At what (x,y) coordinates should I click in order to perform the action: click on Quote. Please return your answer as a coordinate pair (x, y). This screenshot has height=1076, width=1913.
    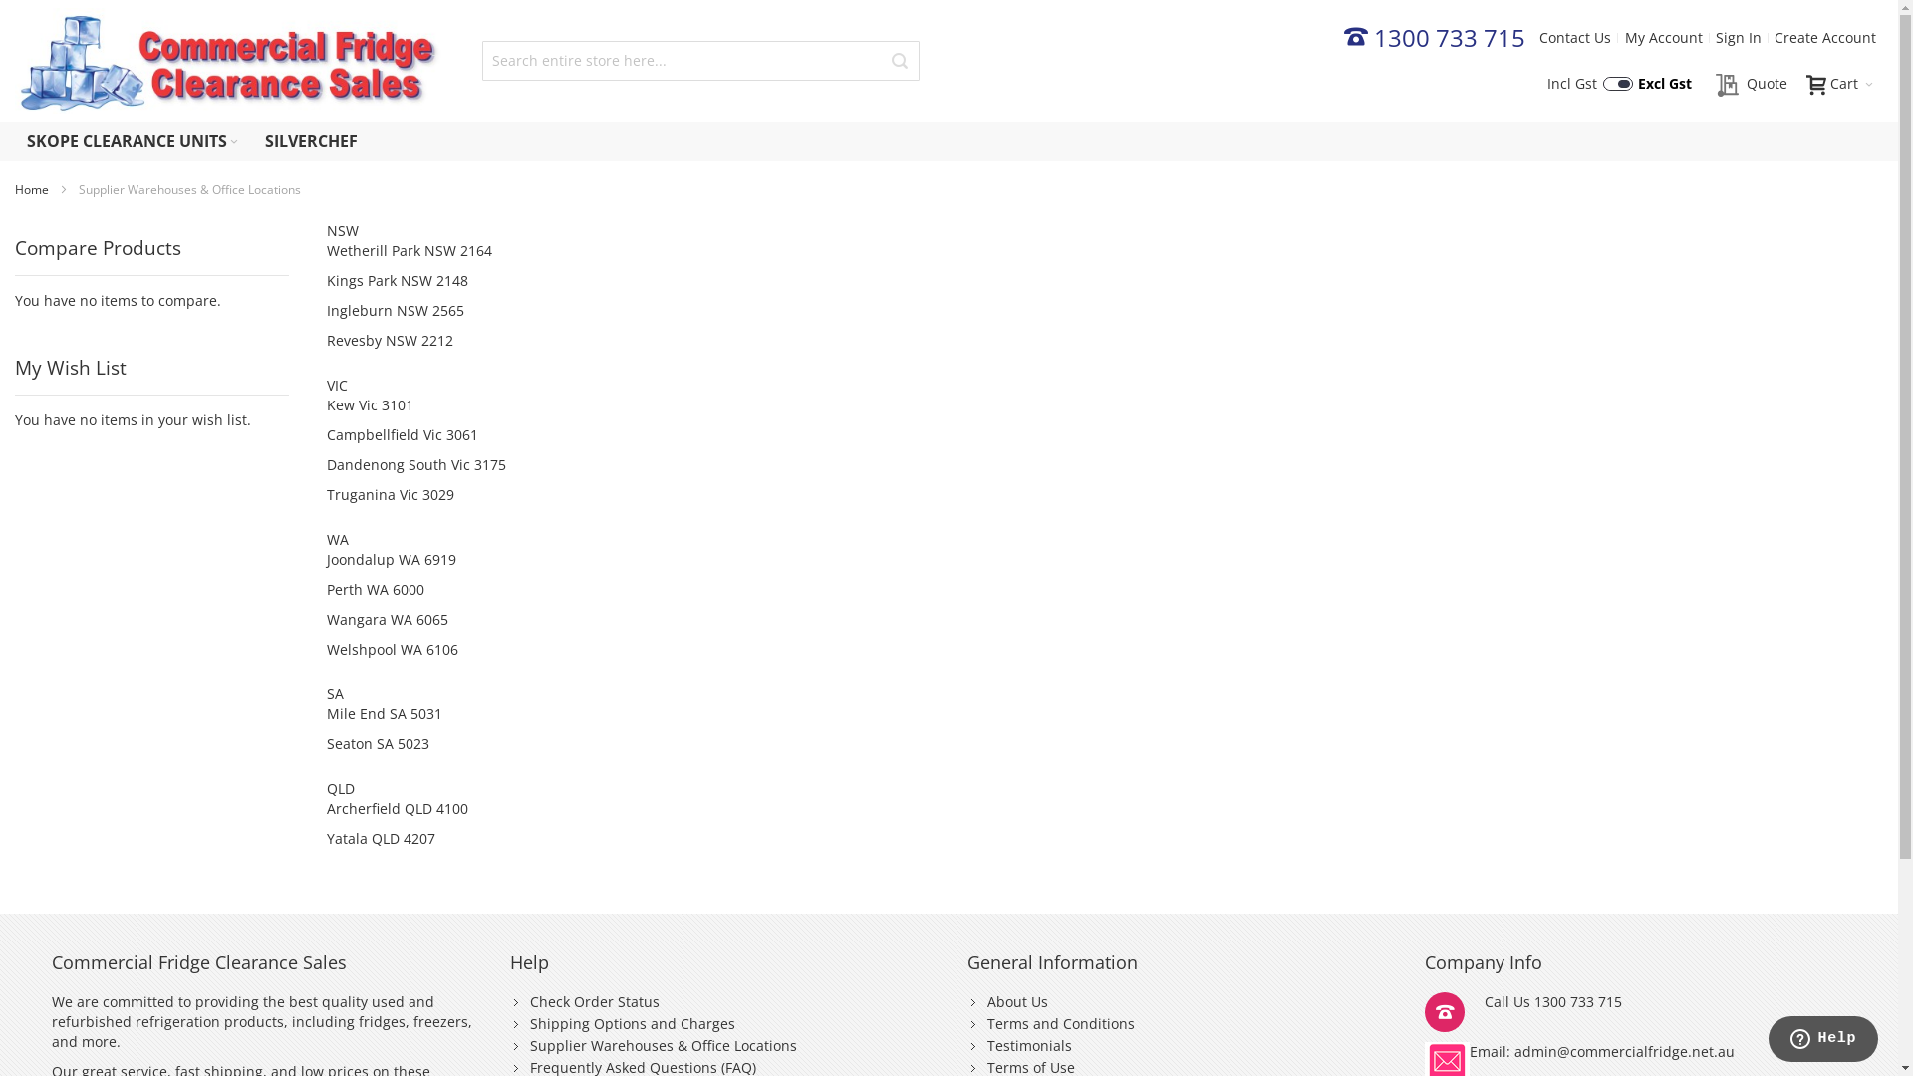
    Looking at the image, I should click on (1752, 86).